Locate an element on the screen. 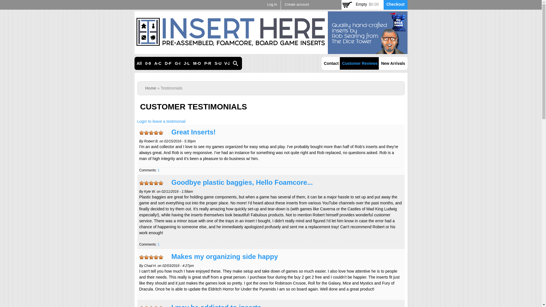 Image resolution: width=546 pixels, height=307 pixels. A-C is located at coordinates (158, 63).